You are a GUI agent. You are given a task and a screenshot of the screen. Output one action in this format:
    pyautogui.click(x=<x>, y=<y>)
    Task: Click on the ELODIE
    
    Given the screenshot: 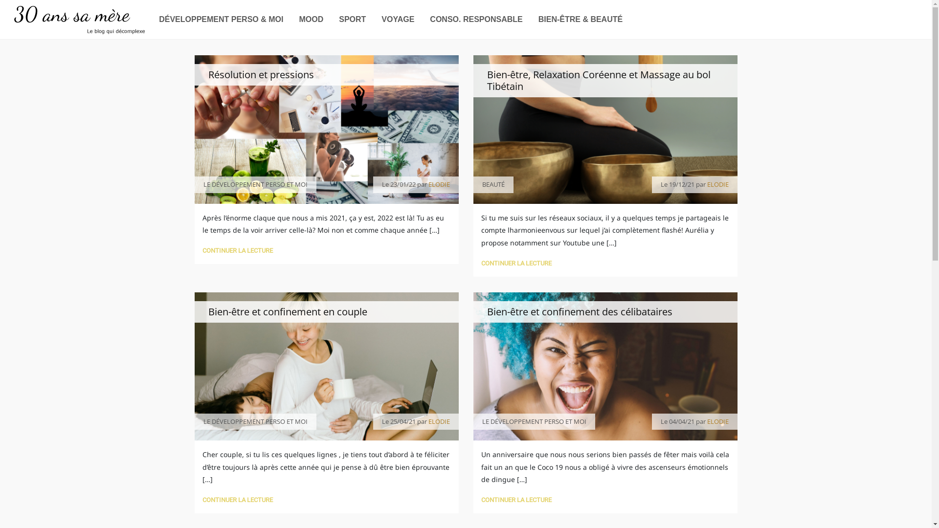 What is the action you would take?
    pyautogui.click(x=439, y=421)
    